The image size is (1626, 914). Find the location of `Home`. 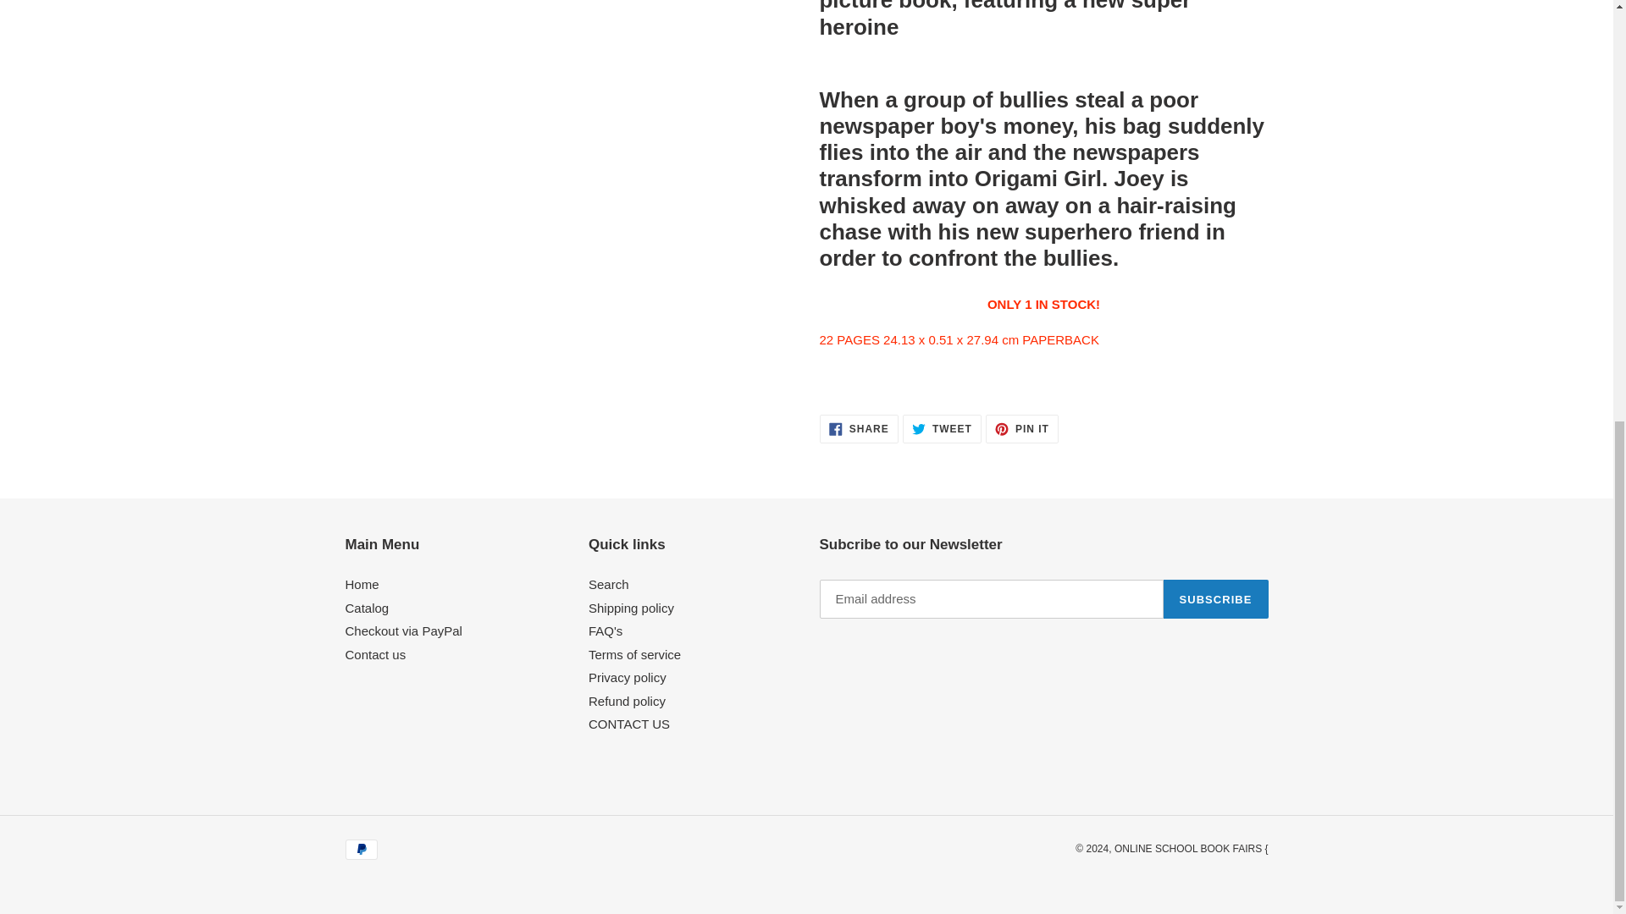

Home is located at coordinates (362, 584).